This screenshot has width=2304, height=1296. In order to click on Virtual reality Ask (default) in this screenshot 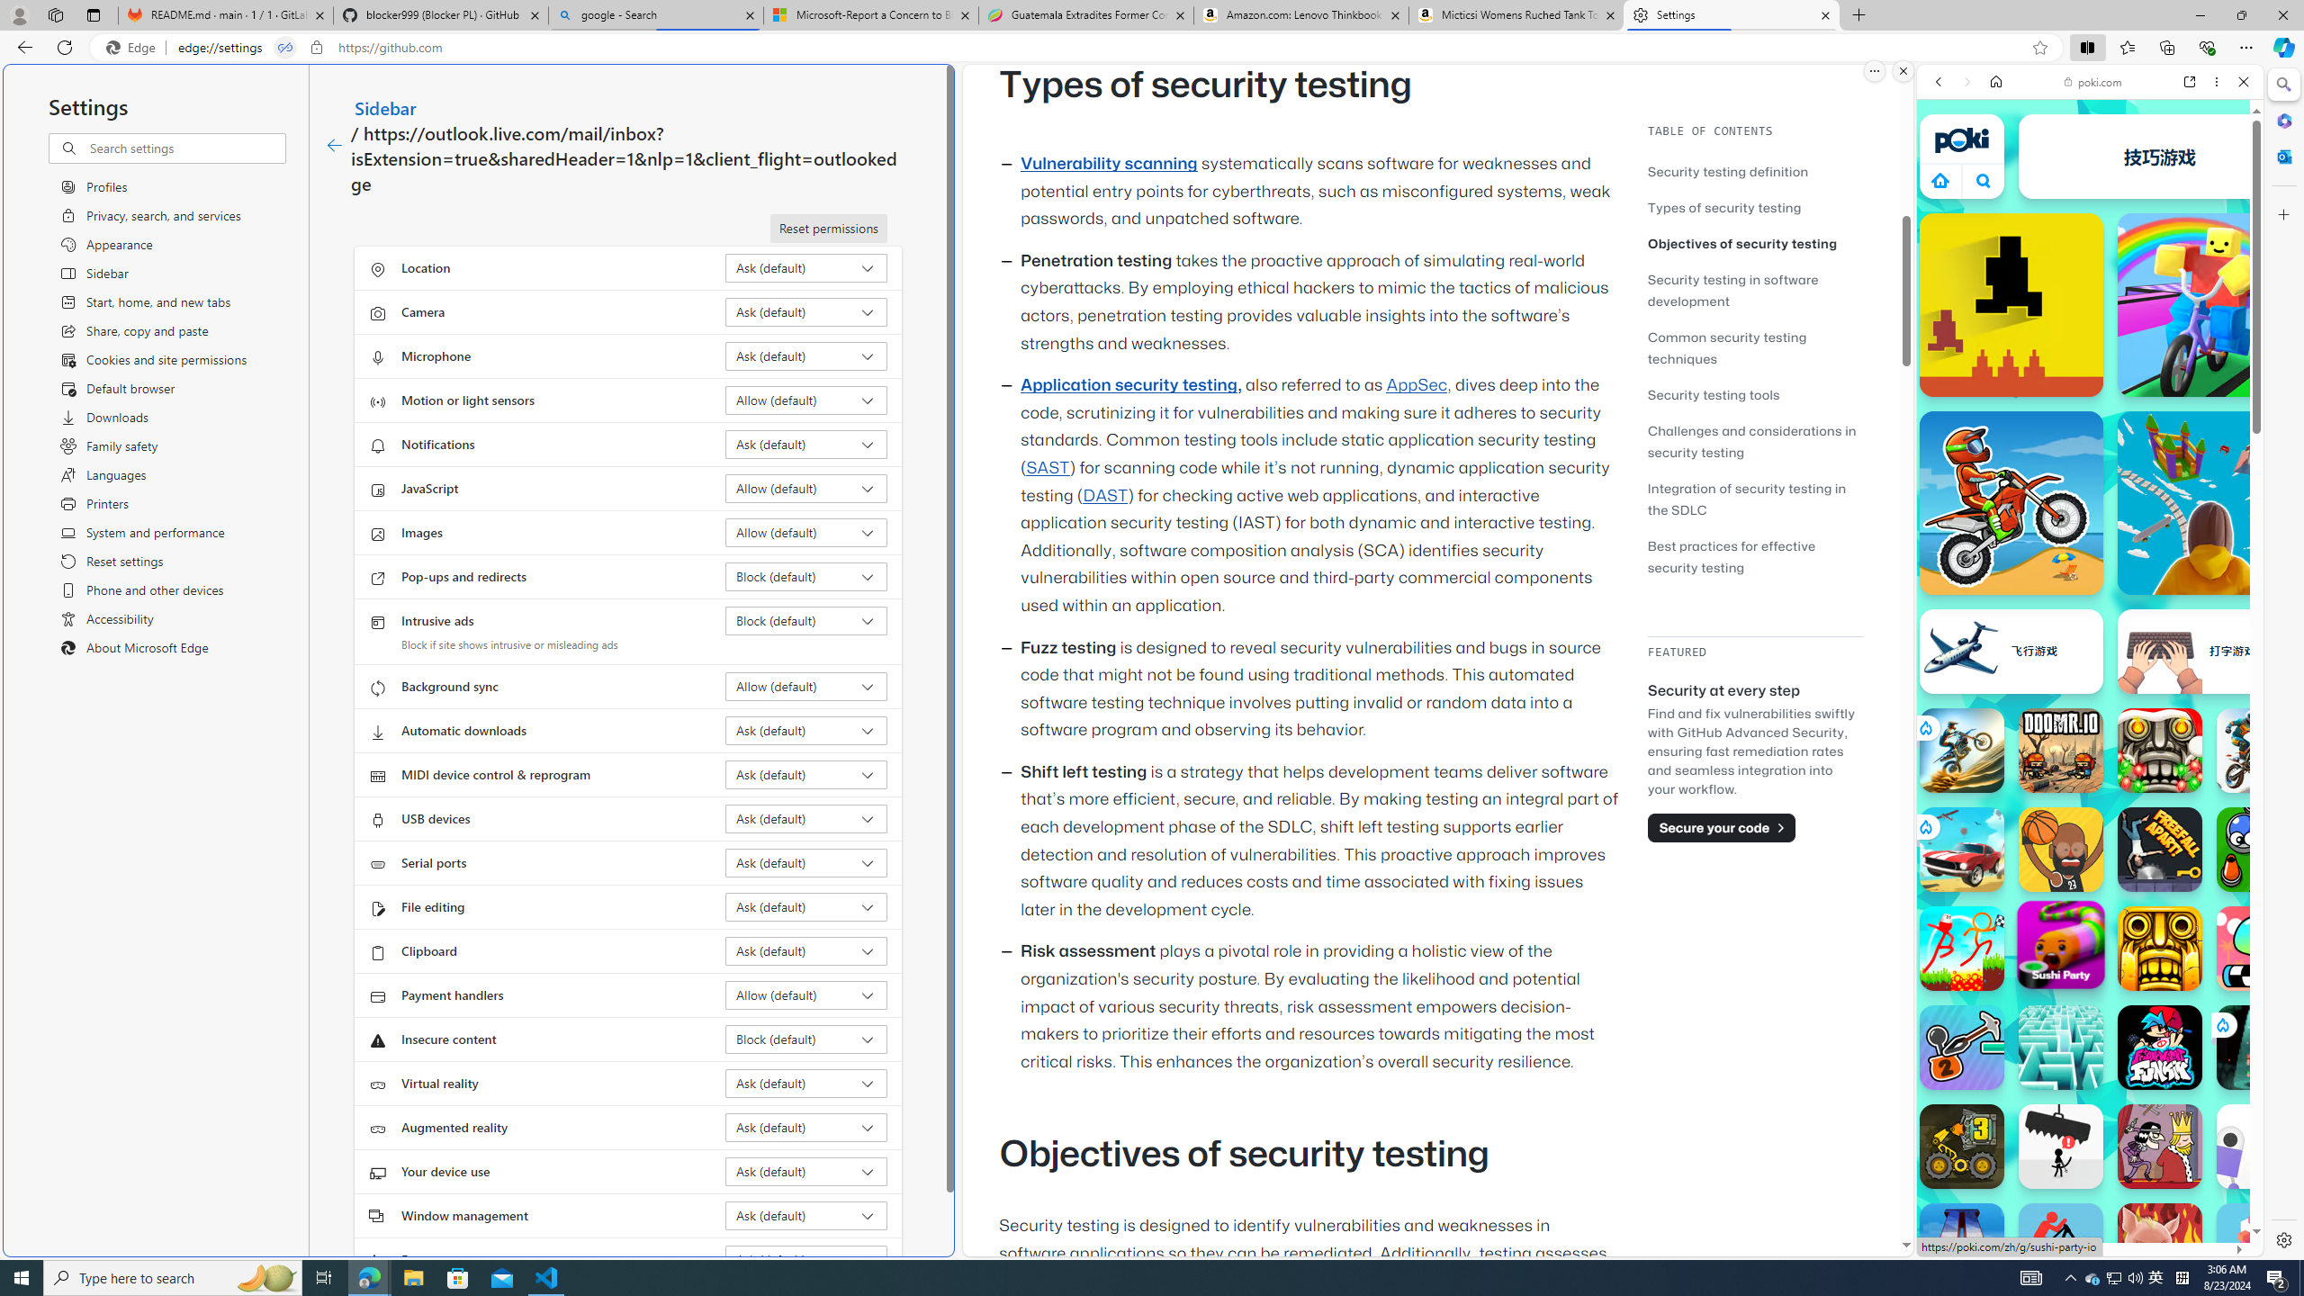, I will do `click(806, 1084)`.